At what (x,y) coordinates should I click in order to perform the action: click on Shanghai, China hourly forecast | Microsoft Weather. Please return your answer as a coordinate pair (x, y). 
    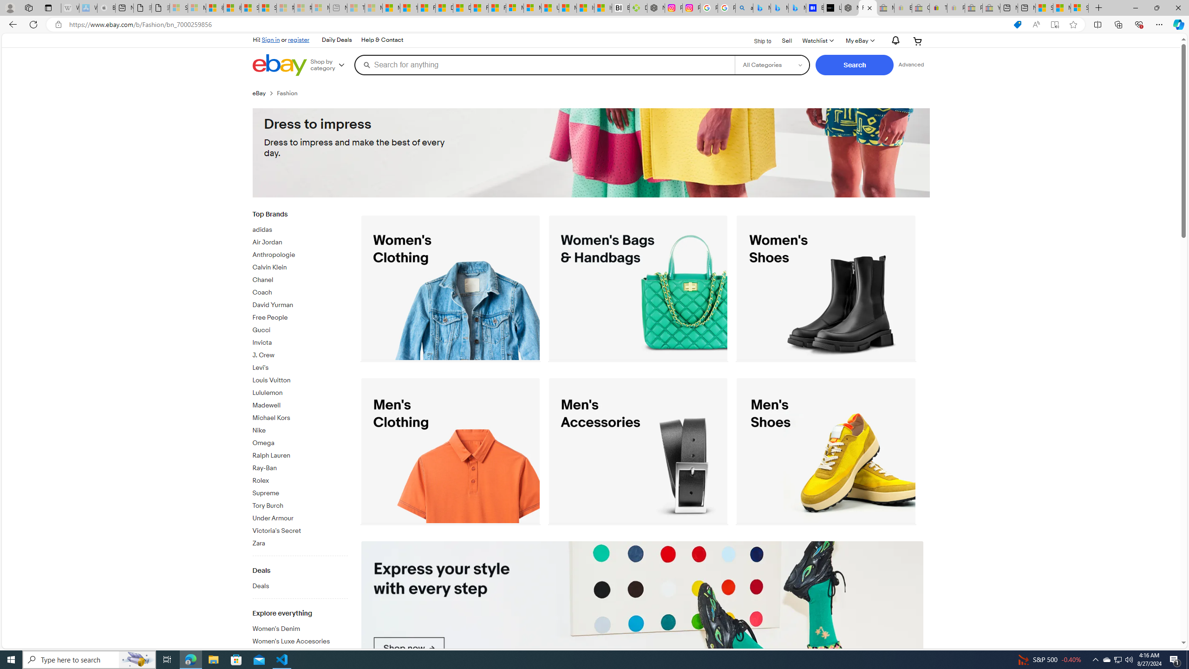
    Looking at the image, I should click on (1044, 8).